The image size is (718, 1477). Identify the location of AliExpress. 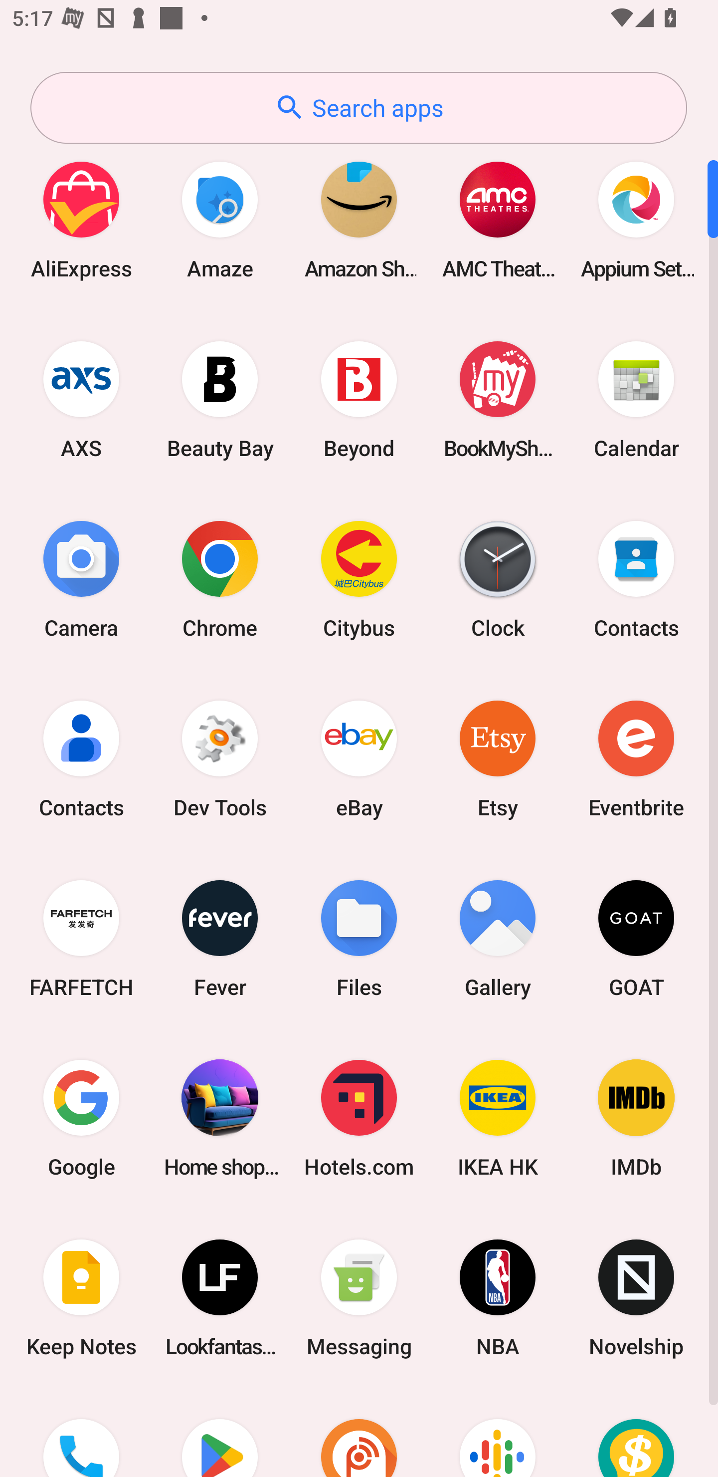
(81, 220).